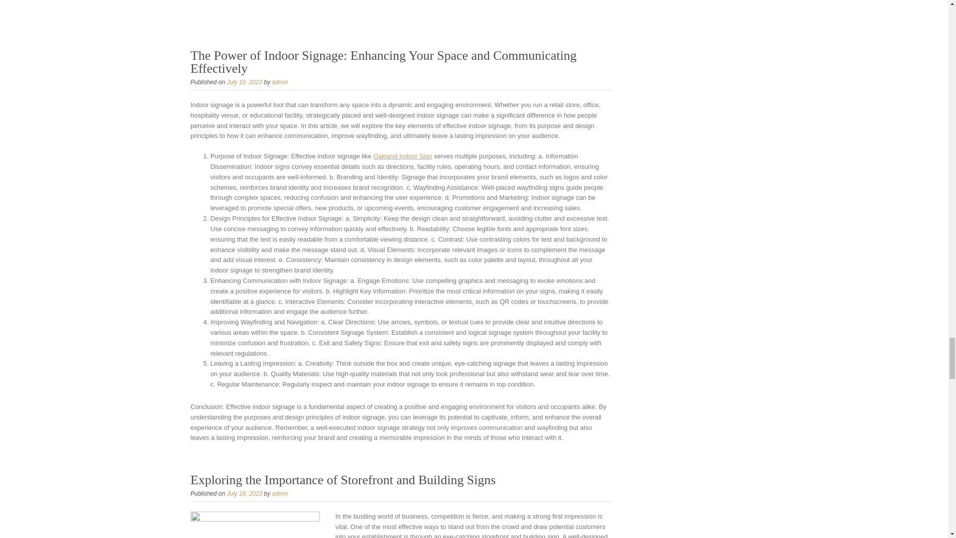  Describe the element at coordinates (343, 480) in the screenshot. I see `Exploring the Importance of Storefront and Building Signs` at that location.